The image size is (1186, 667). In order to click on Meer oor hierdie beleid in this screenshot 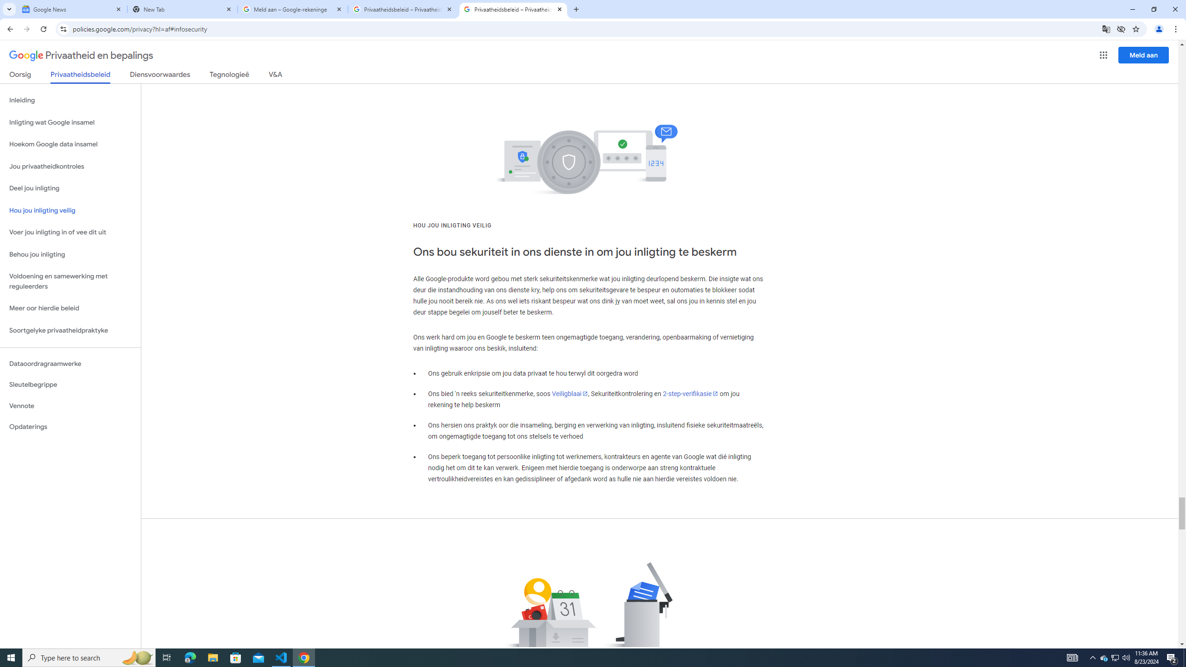, I will do `click(70, 308)`.